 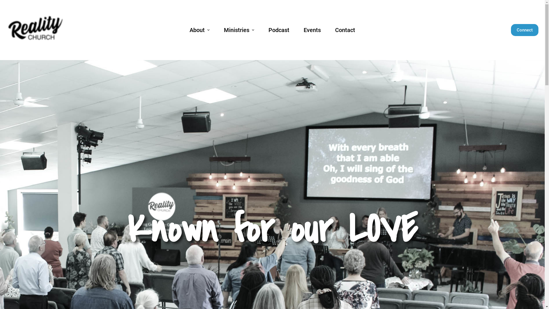 I want to click on Podcast, so click(x=279, y=30).